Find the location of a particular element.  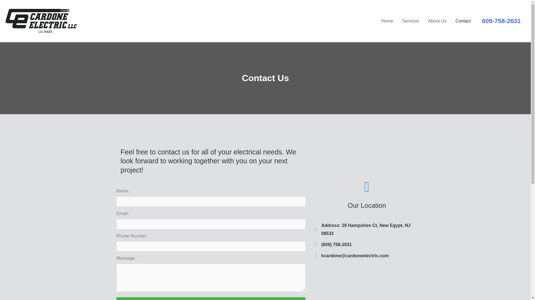

Services is located at coordinates (410, 21).